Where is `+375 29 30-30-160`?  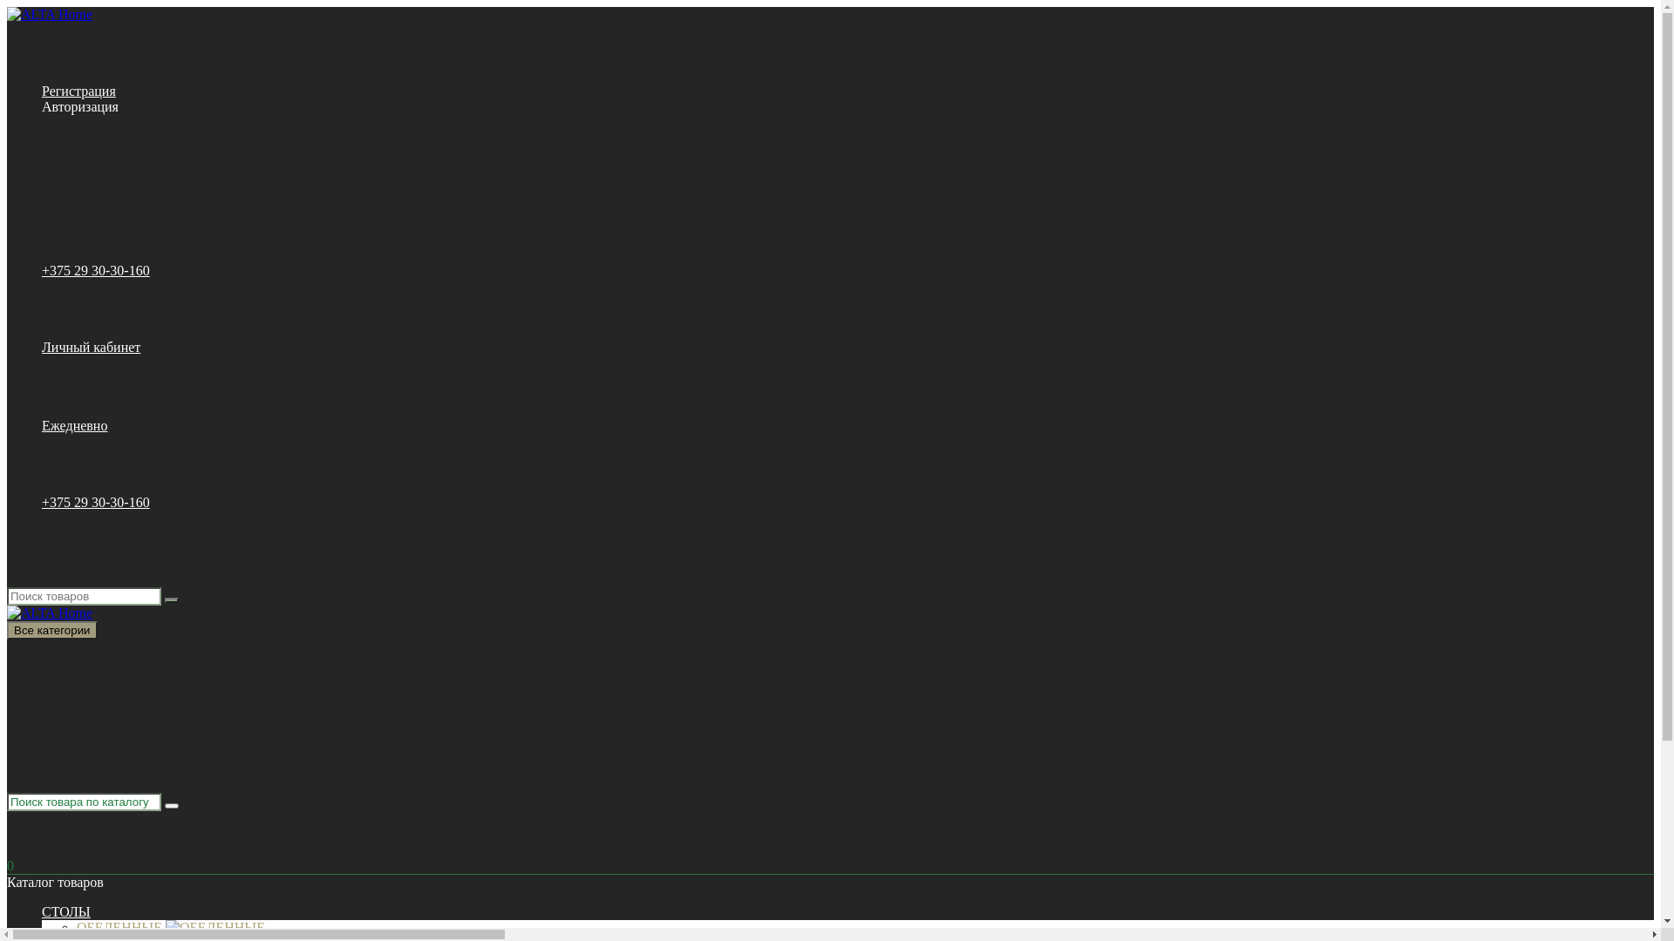
+375 29 30-30-160 is located at coordinates (131, 518).